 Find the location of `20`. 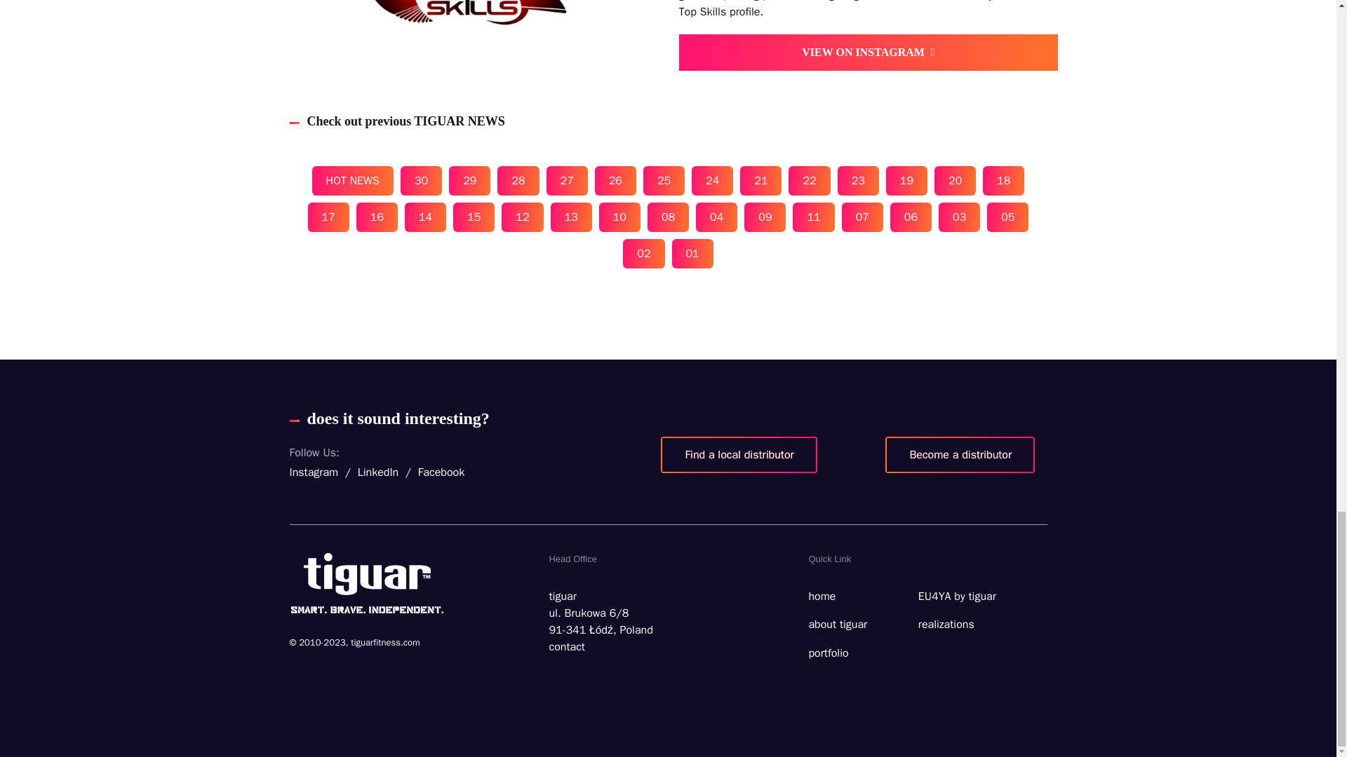

20 is located at coordinates (955, 180).